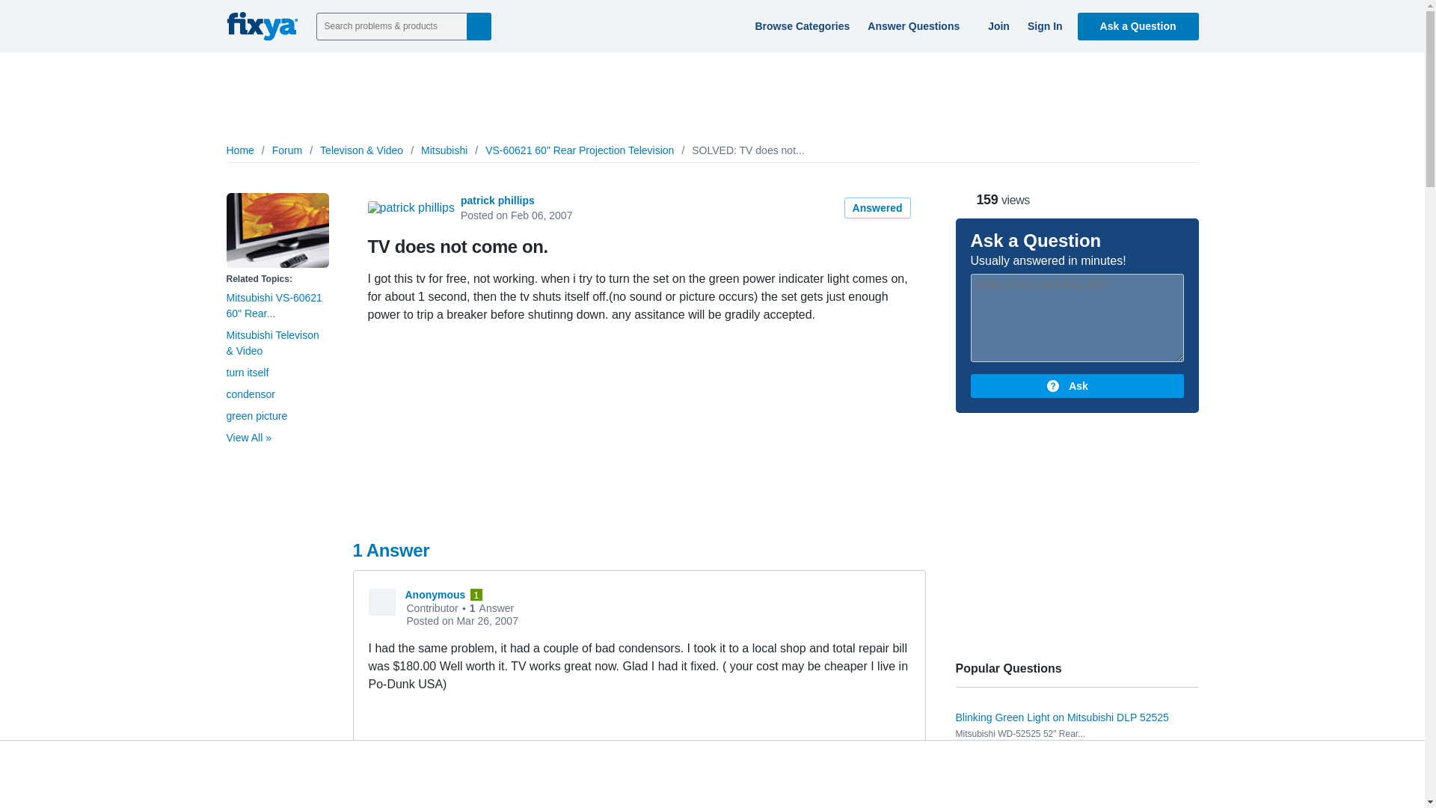 The height and width of the screenshot is (808, 1436). I want to click on Sign In, so click(1043, 25).